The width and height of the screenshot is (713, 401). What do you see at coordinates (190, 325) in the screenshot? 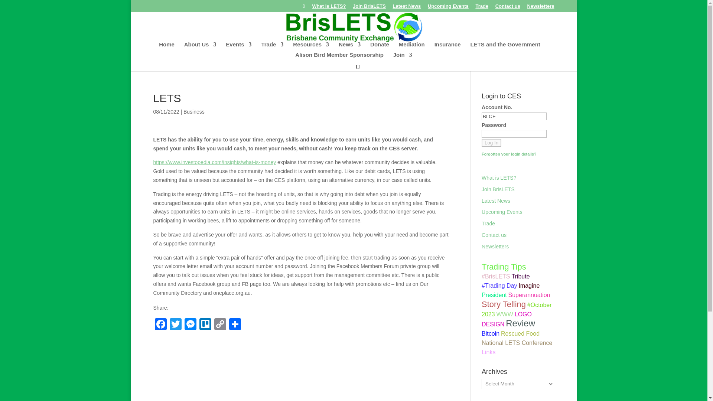
I see `Messenger` at bounding box center [190, 325].